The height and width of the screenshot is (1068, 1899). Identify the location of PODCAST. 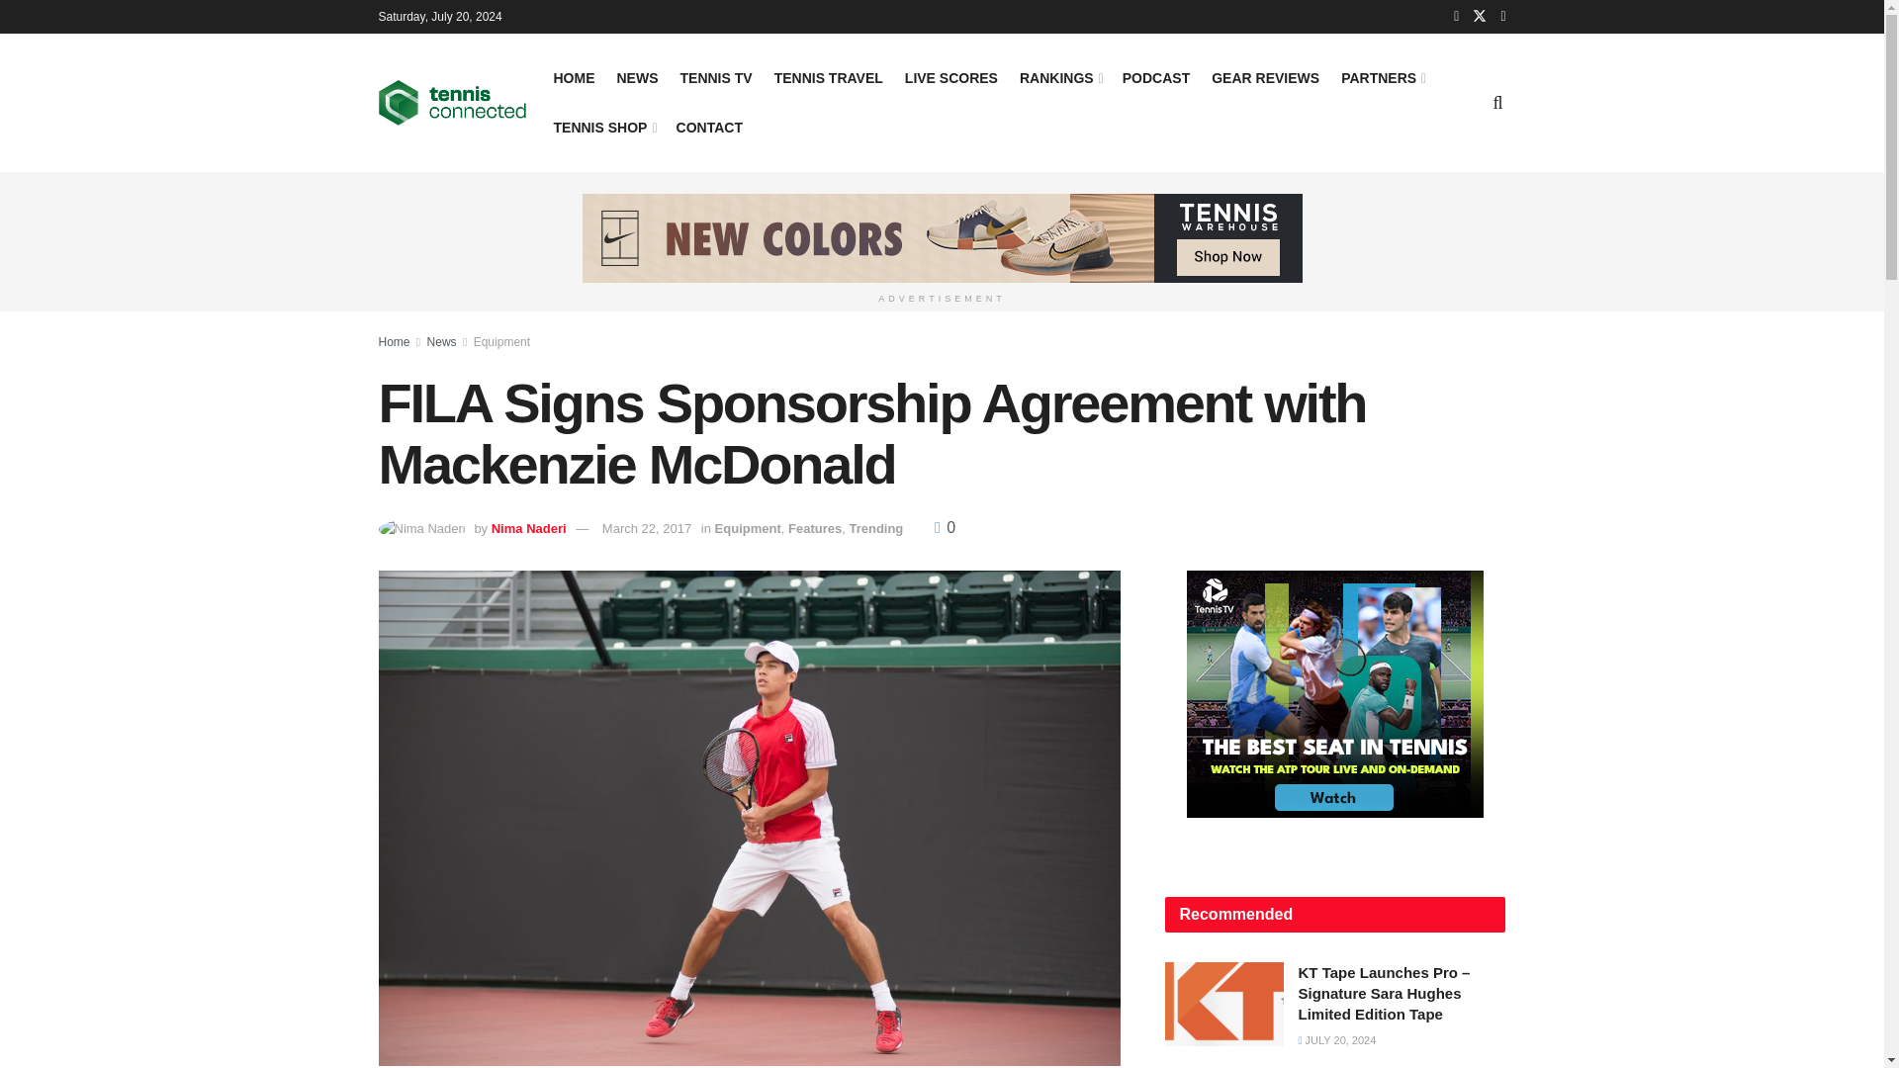
(1155, 77).